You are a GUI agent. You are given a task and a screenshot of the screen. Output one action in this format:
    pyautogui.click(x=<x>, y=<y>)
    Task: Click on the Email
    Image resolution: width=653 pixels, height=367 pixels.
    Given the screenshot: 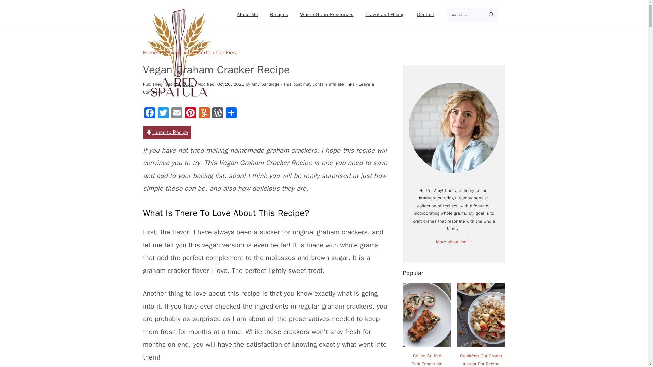 What is the action you would take?
    pyautogui.click(x=177, y=114)
    